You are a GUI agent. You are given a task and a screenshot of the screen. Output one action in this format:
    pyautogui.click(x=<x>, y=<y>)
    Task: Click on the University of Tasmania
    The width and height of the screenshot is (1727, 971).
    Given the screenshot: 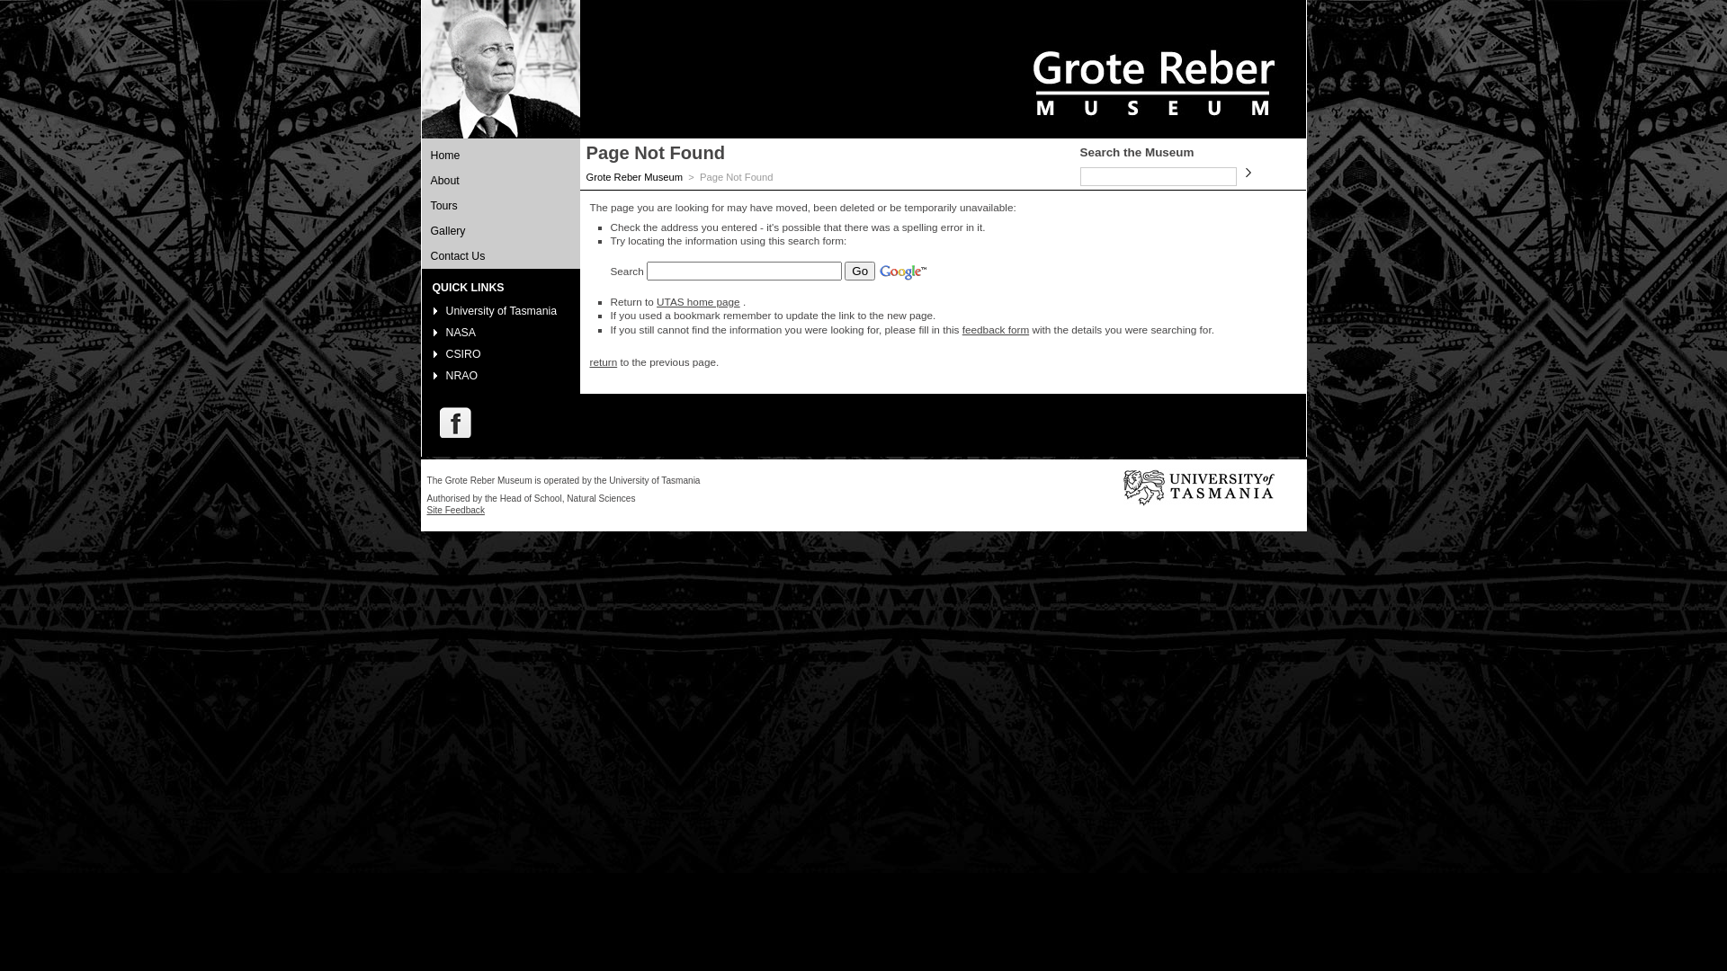 What is the action you would take?
    pyautogui.click(x=502, y=311)
    